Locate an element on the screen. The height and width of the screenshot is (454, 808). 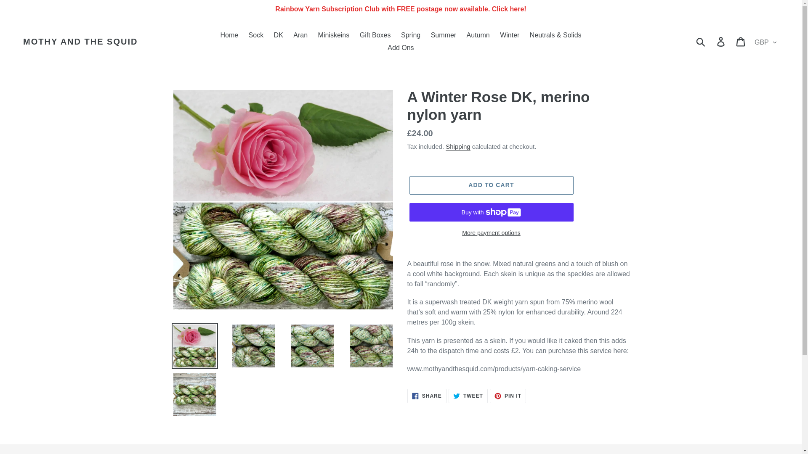
Miniskeins is located at coordinates (334, 35).